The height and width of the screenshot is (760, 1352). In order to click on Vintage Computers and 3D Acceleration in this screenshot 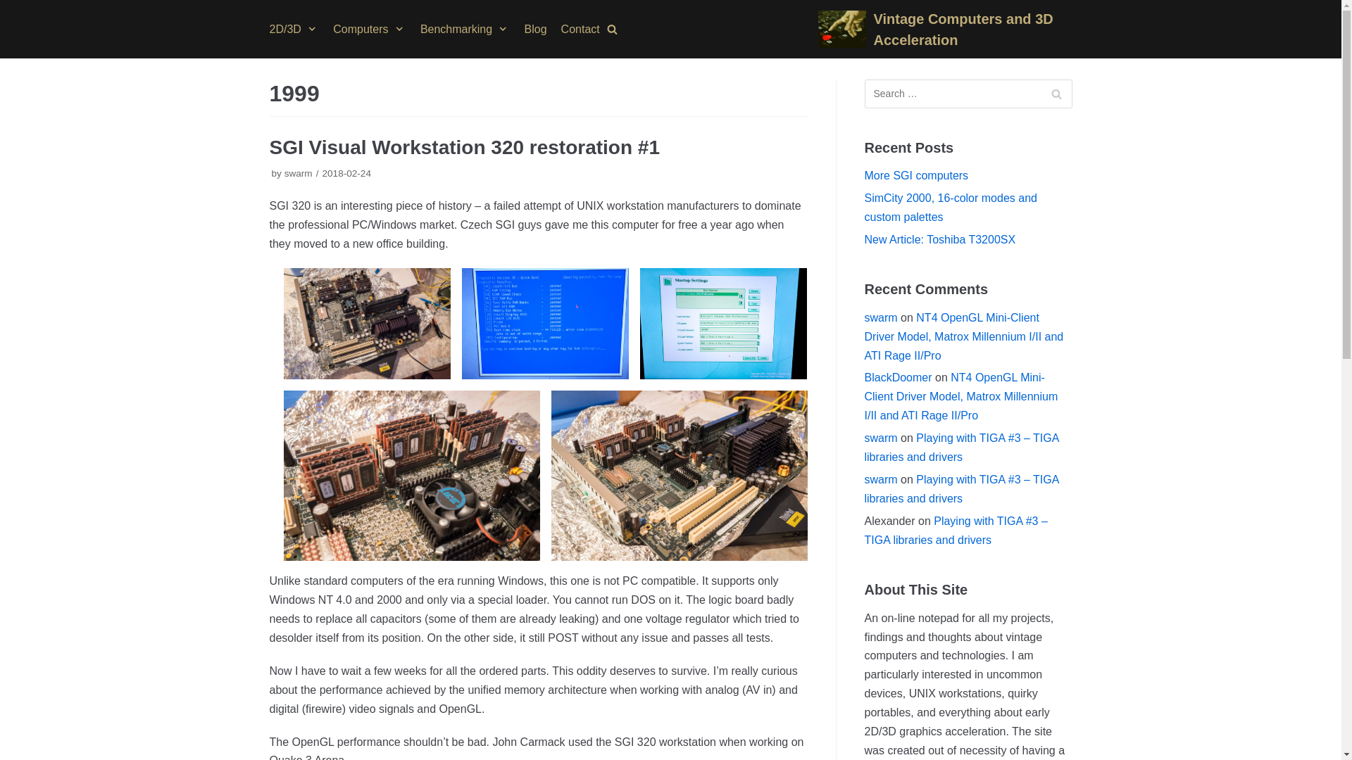, I will do `click(945, 30)`.